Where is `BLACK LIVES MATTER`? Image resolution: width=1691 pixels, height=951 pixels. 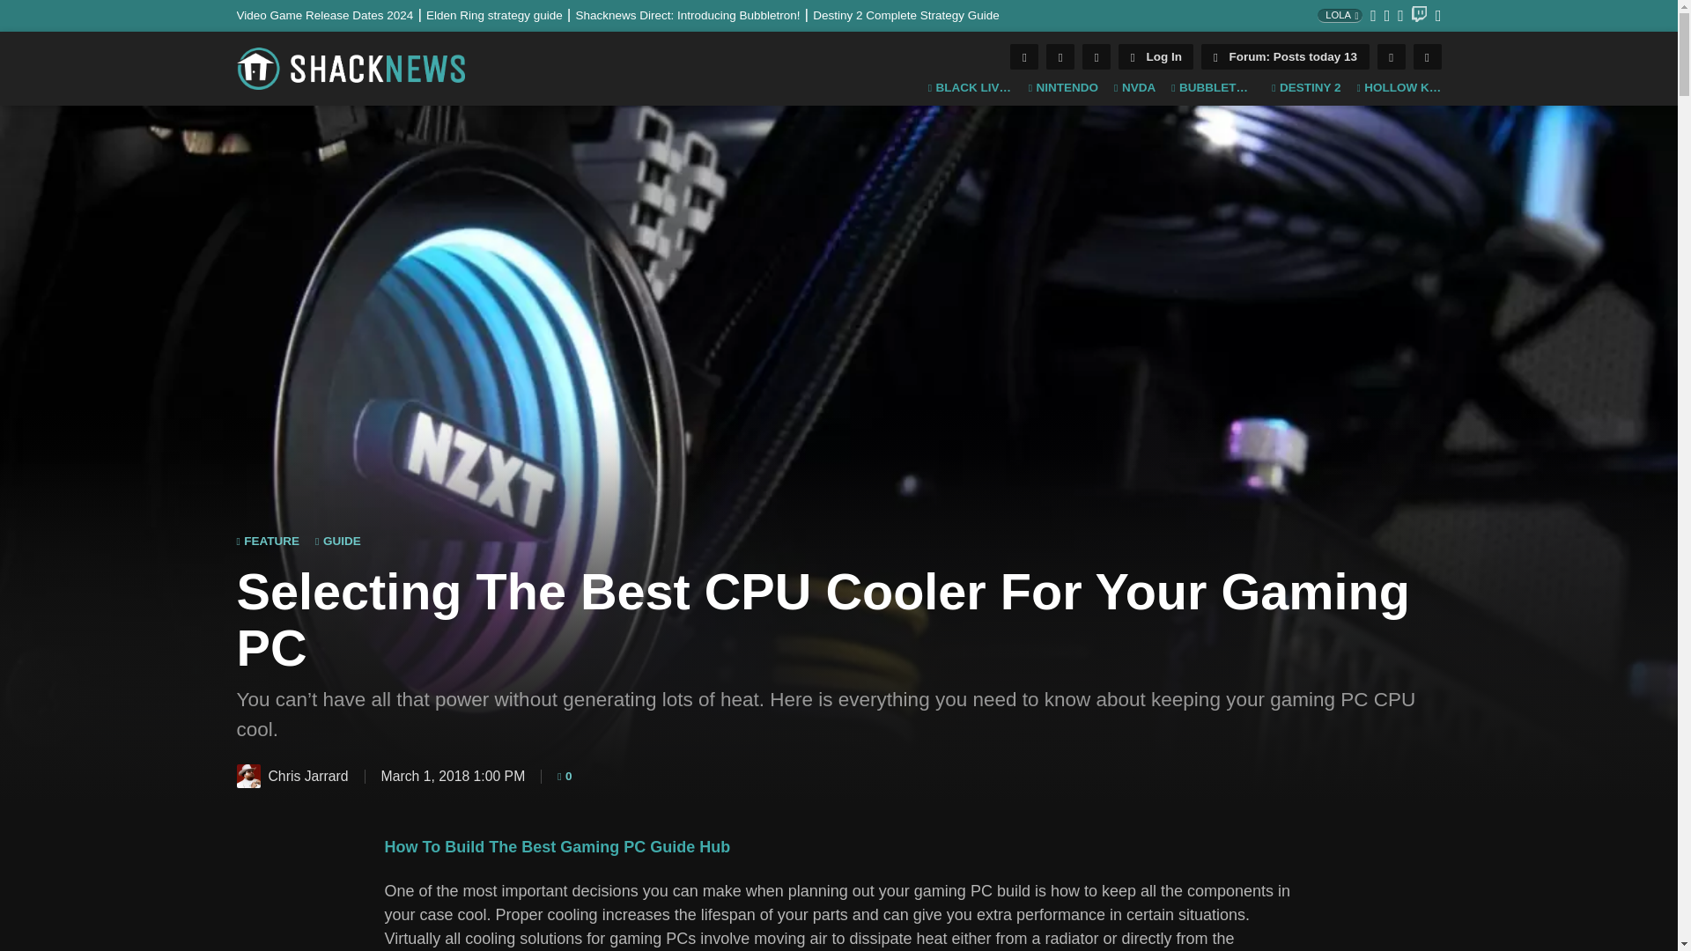
BLACK LIVES MATTER is located at coordinates (971, 88).